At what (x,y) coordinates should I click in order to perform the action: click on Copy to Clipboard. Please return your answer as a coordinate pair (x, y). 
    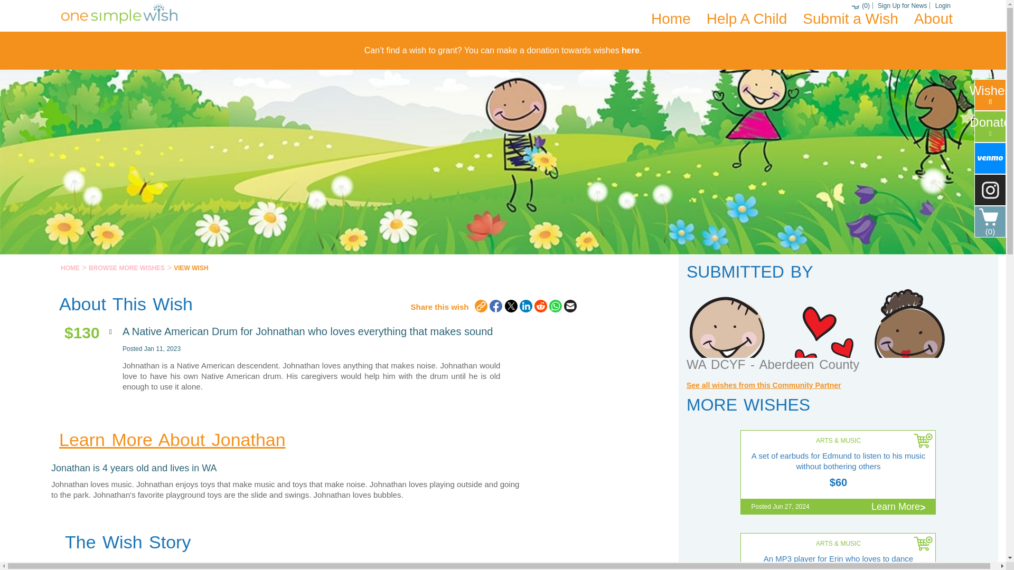
    Looking at the image, I should click on (481, 306).